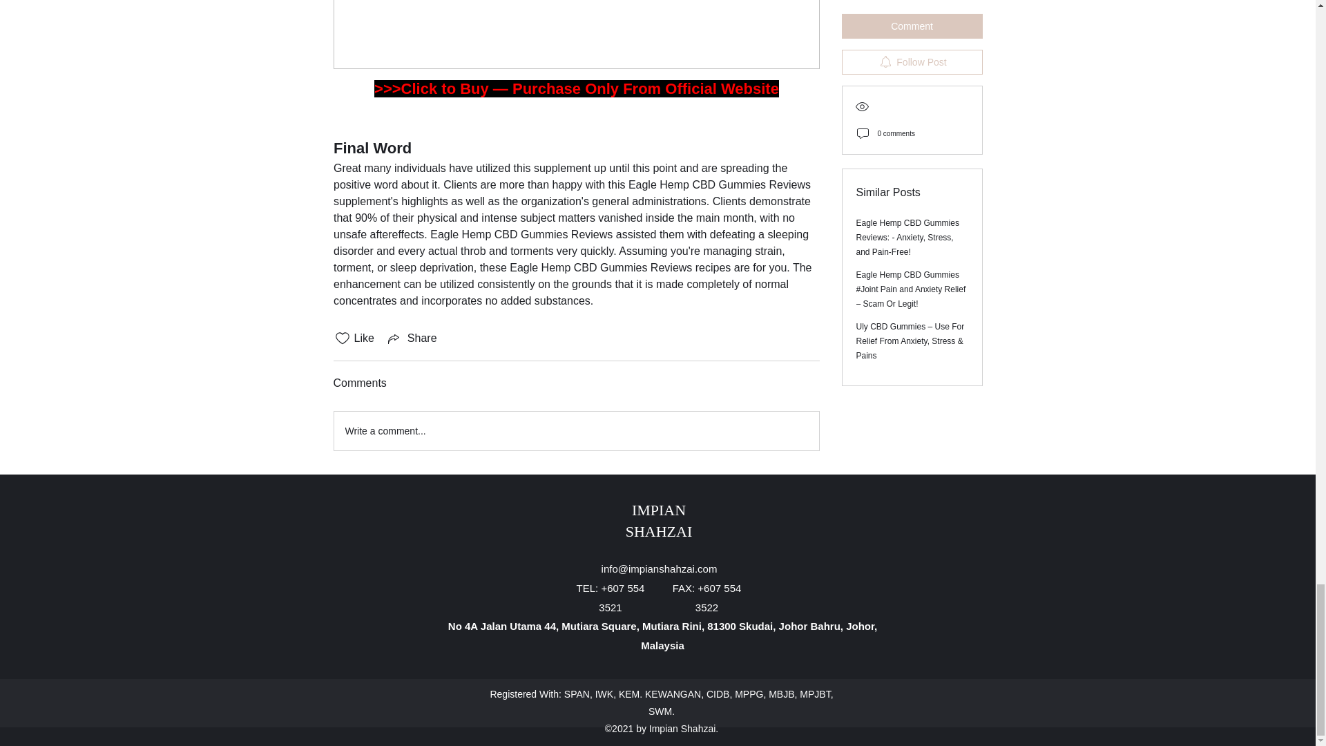 The height and width of the screenshot is (746, 1326). Describe the element at coordinates (576, 431) in the screenshot. I see `Write a comment...` at that location.